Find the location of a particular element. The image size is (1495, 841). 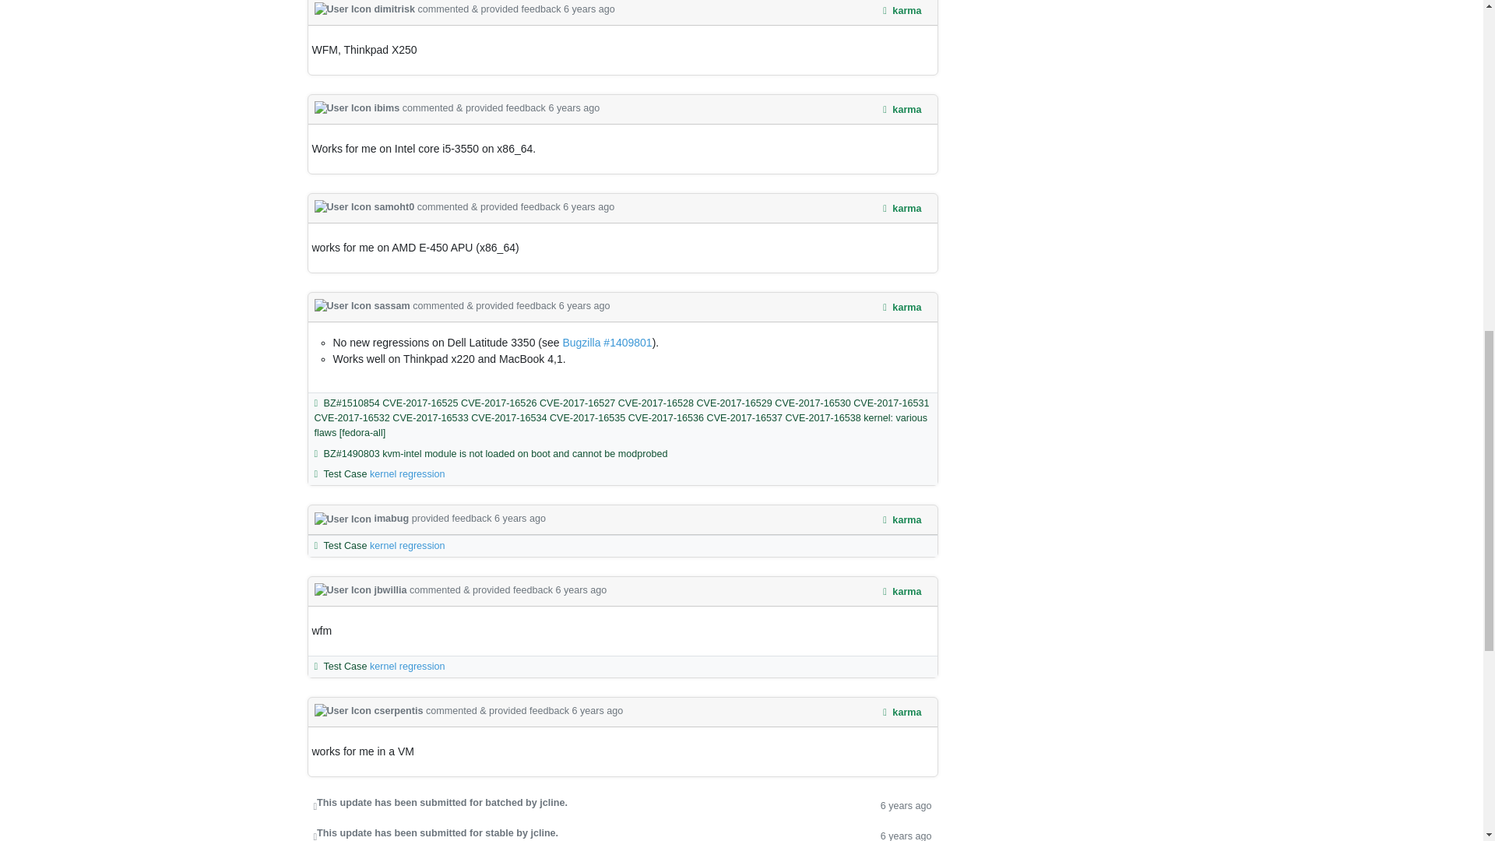

6 years ago is located at coordinates (589, 207).